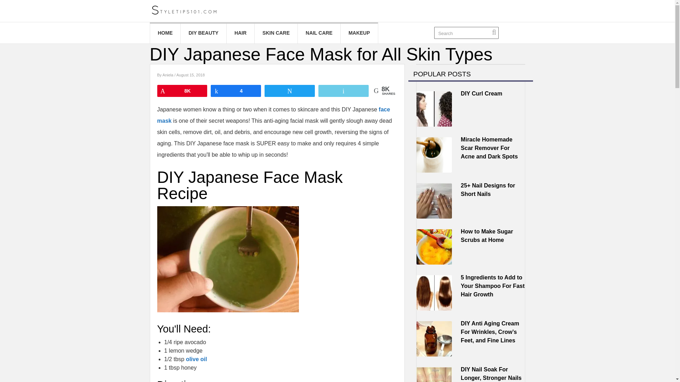  I want to click on DIY BEAUTY, so click(203, 33).